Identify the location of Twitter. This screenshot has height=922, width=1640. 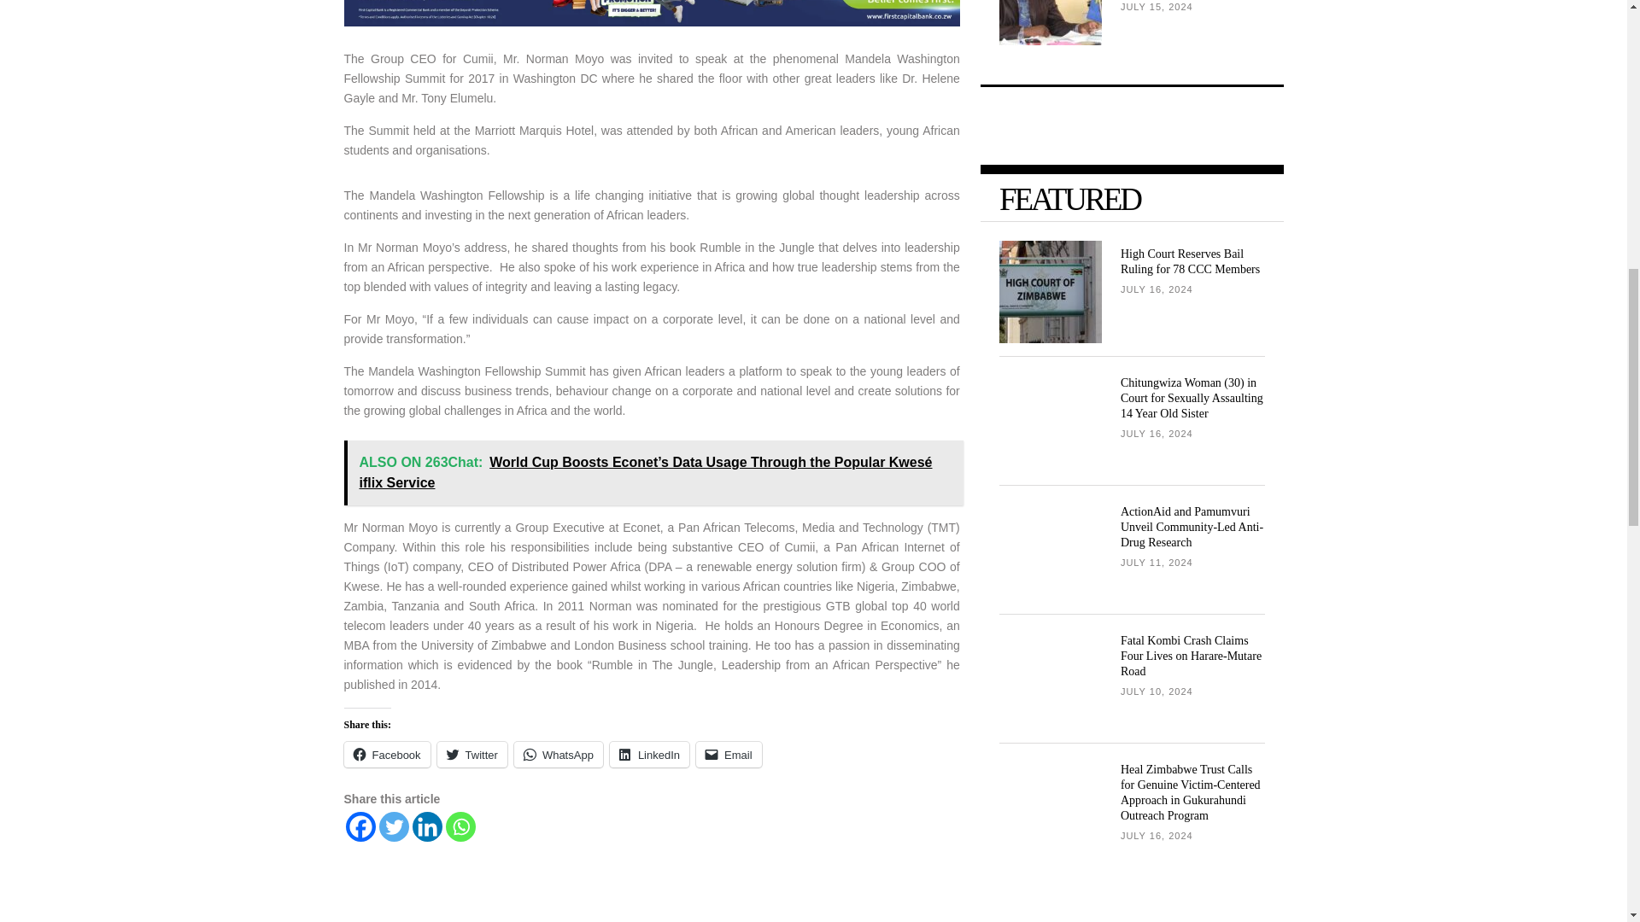
(393, 826).